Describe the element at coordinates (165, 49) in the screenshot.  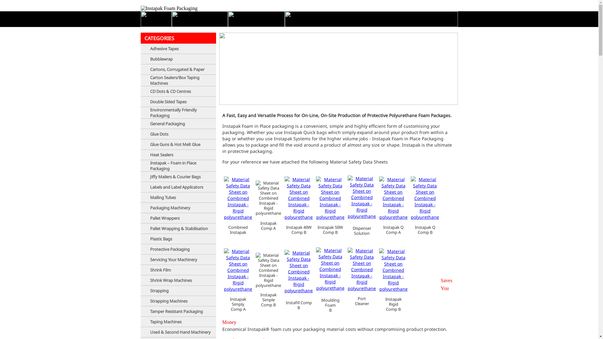
I see `Adhesive Tapes` at that location.